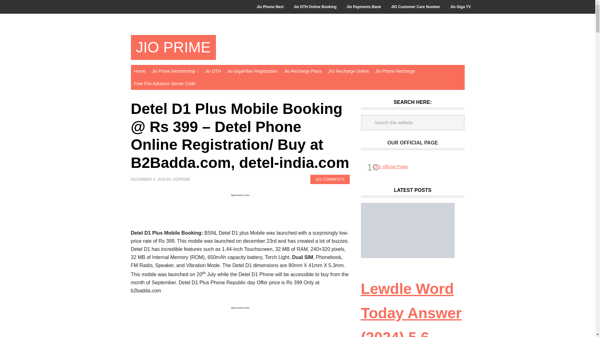  What do you see at coordinates (303, 71) in the screenshot?
I see `Jio Recharge Plans` at bounding box center [303, 71].